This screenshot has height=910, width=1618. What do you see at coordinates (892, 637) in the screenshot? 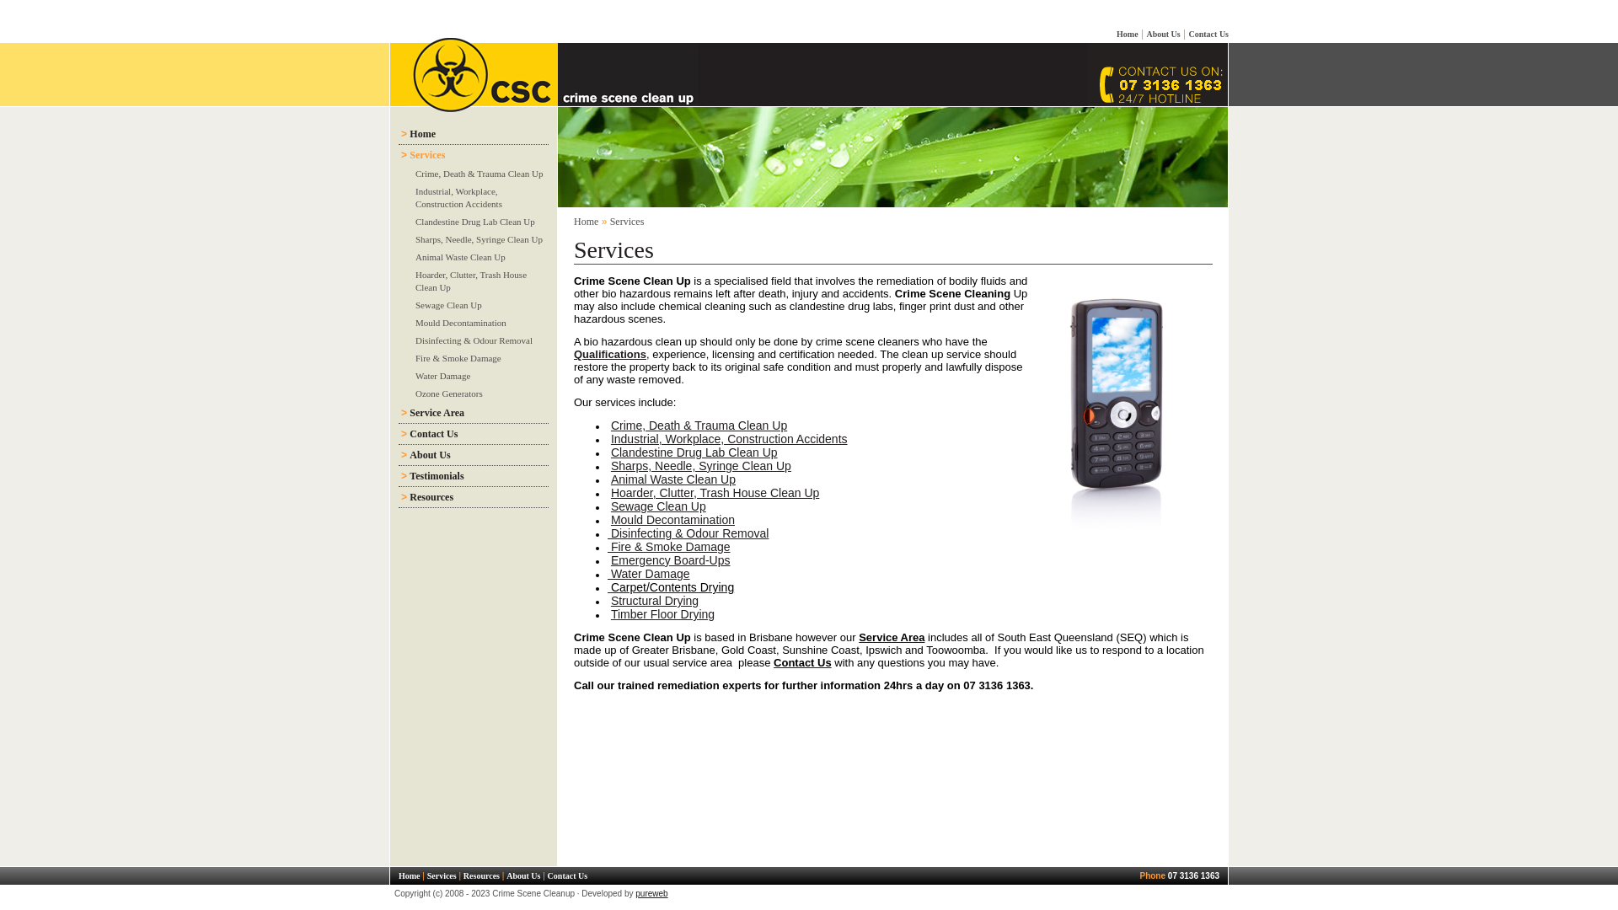
I see `Service Area` at bounding box center [892, 637].